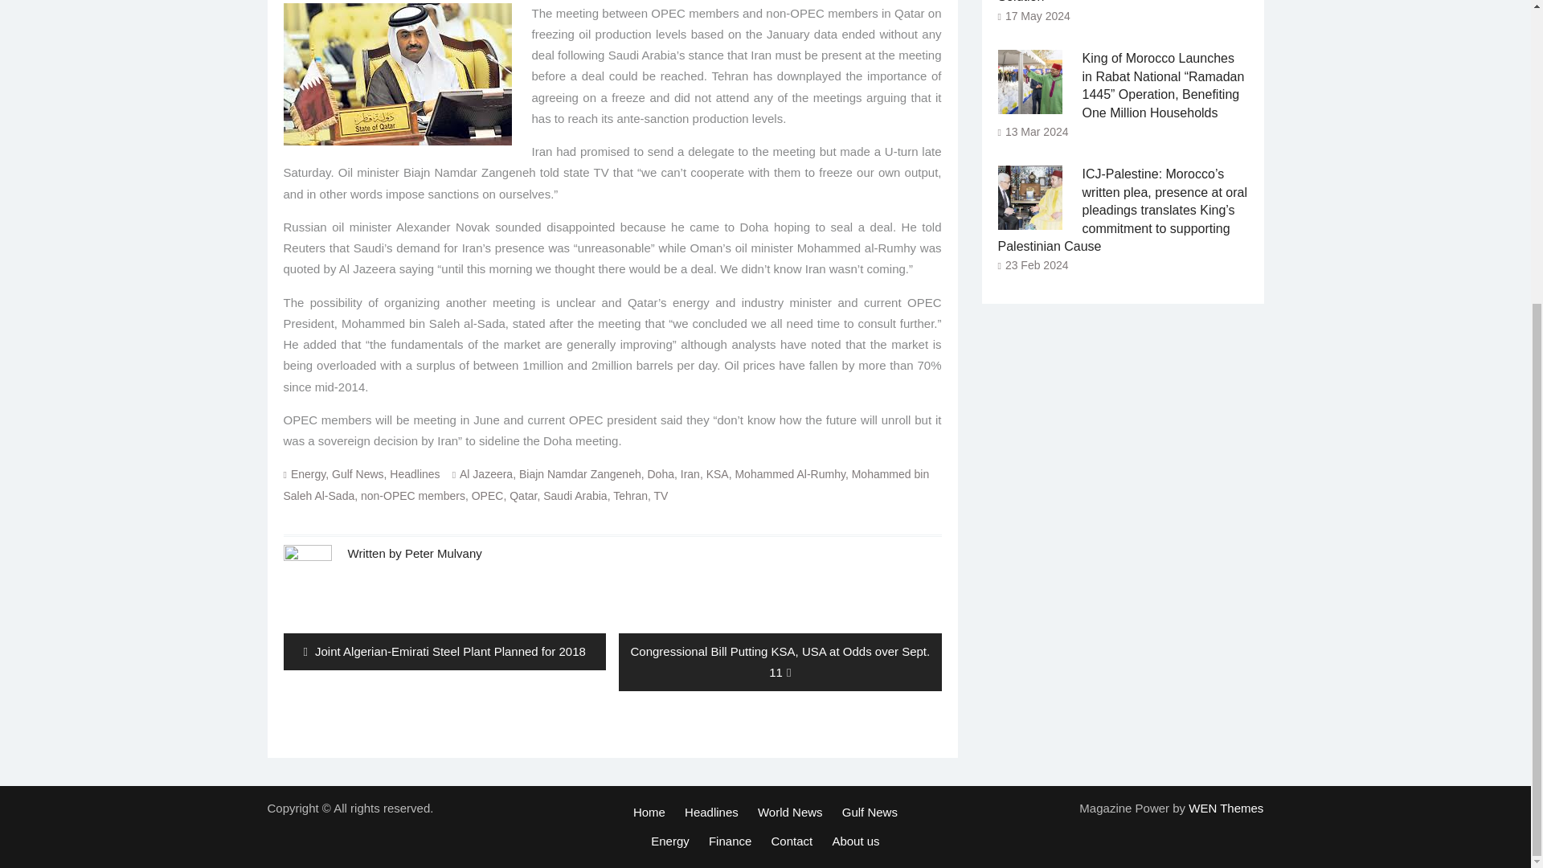 The image size is (1543, 868). Describe the element at coordinates (690, 474) in the screenshot. I see `Iran` at that location.